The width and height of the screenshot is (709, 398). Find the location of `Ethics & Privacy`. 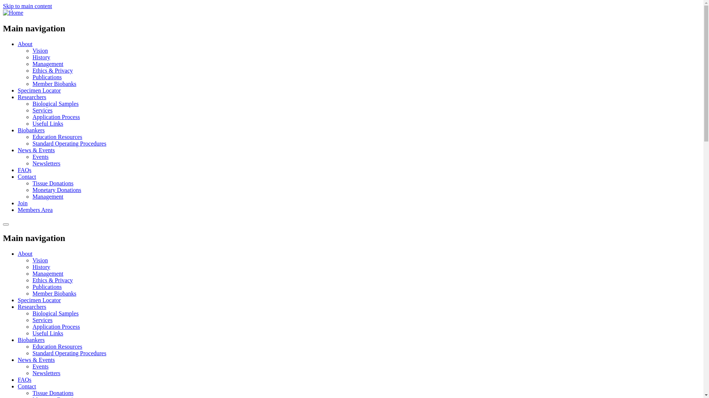

Ethics & Privacy is located at coordinates (52, 71).